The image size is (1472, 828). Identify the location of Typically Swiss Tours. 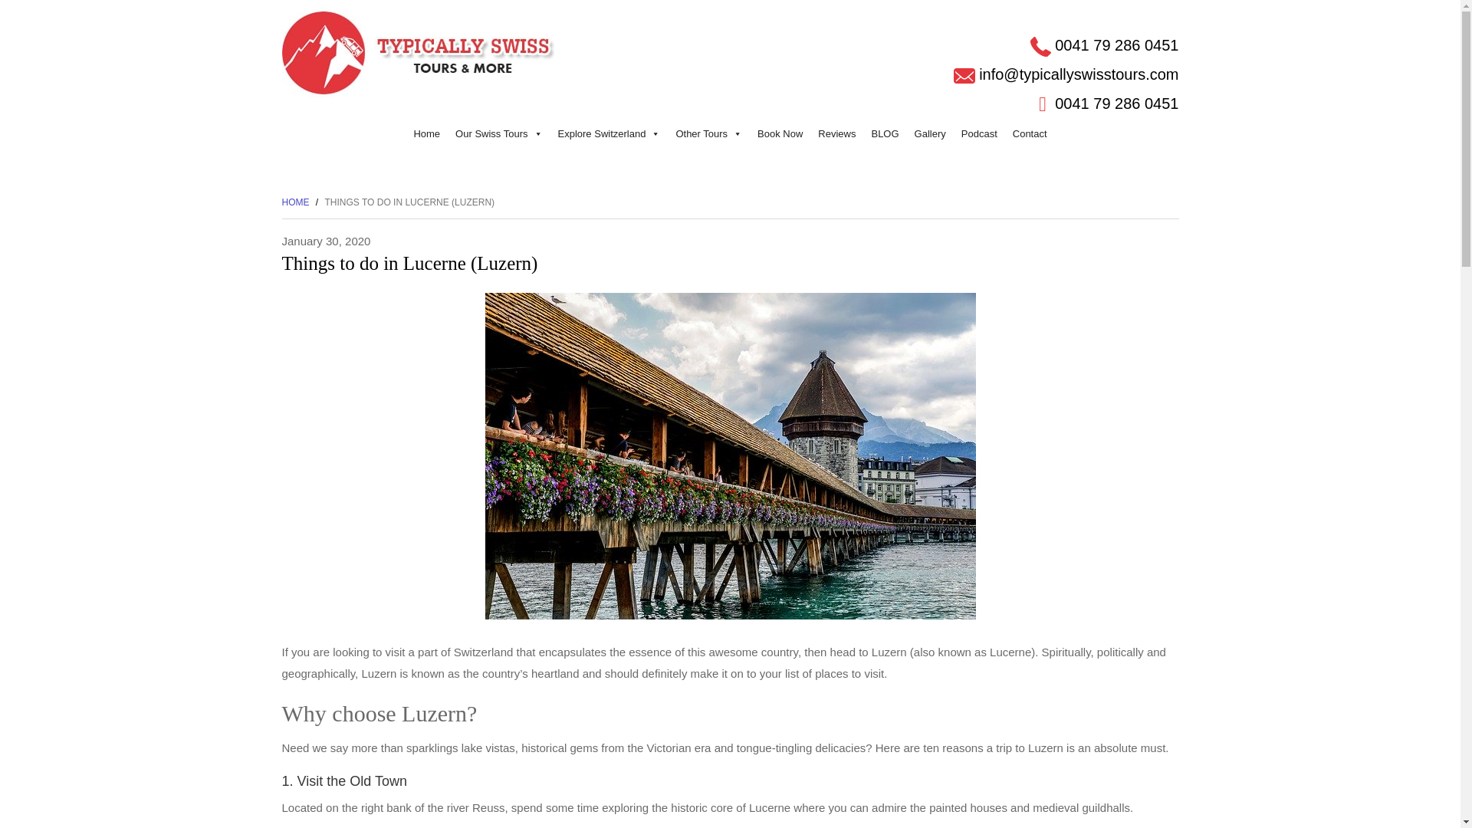
(420, 51).